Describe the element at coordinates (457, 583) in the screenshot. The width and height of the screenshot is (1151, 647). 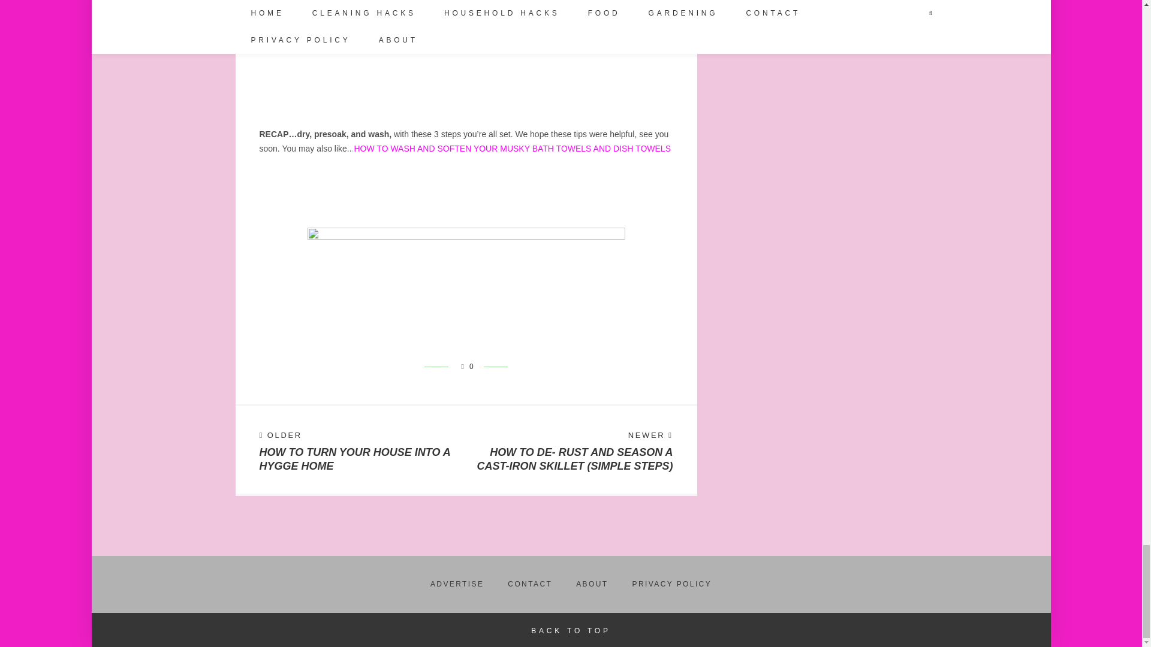
I see `ABOUT` at that location.